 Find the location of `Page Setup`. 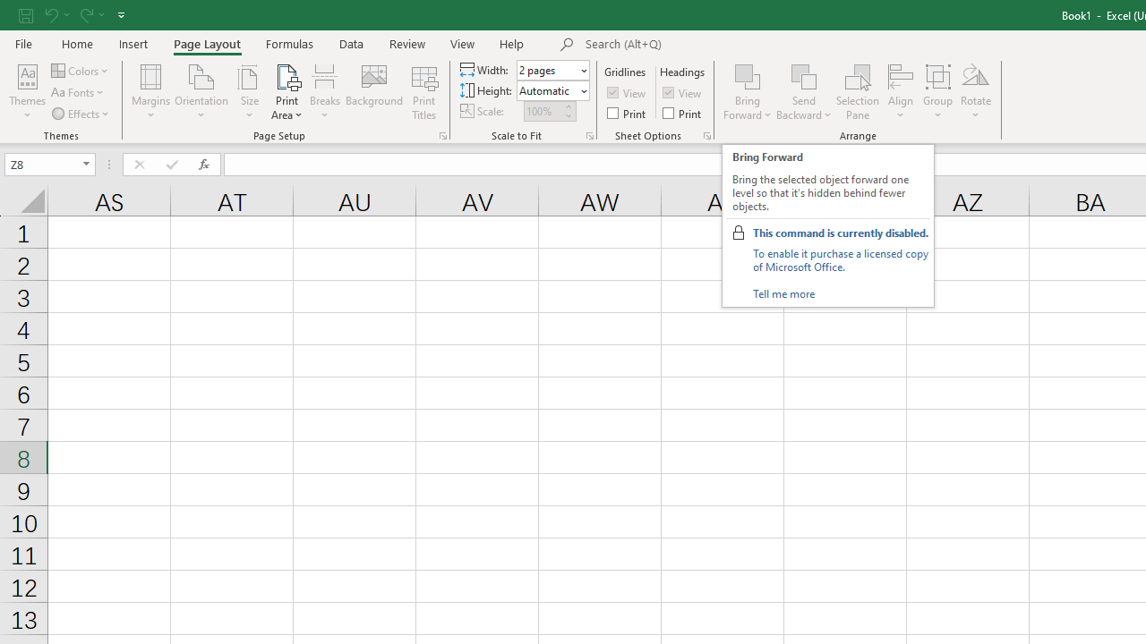

Page Setup is located at coordinates (589, 136).